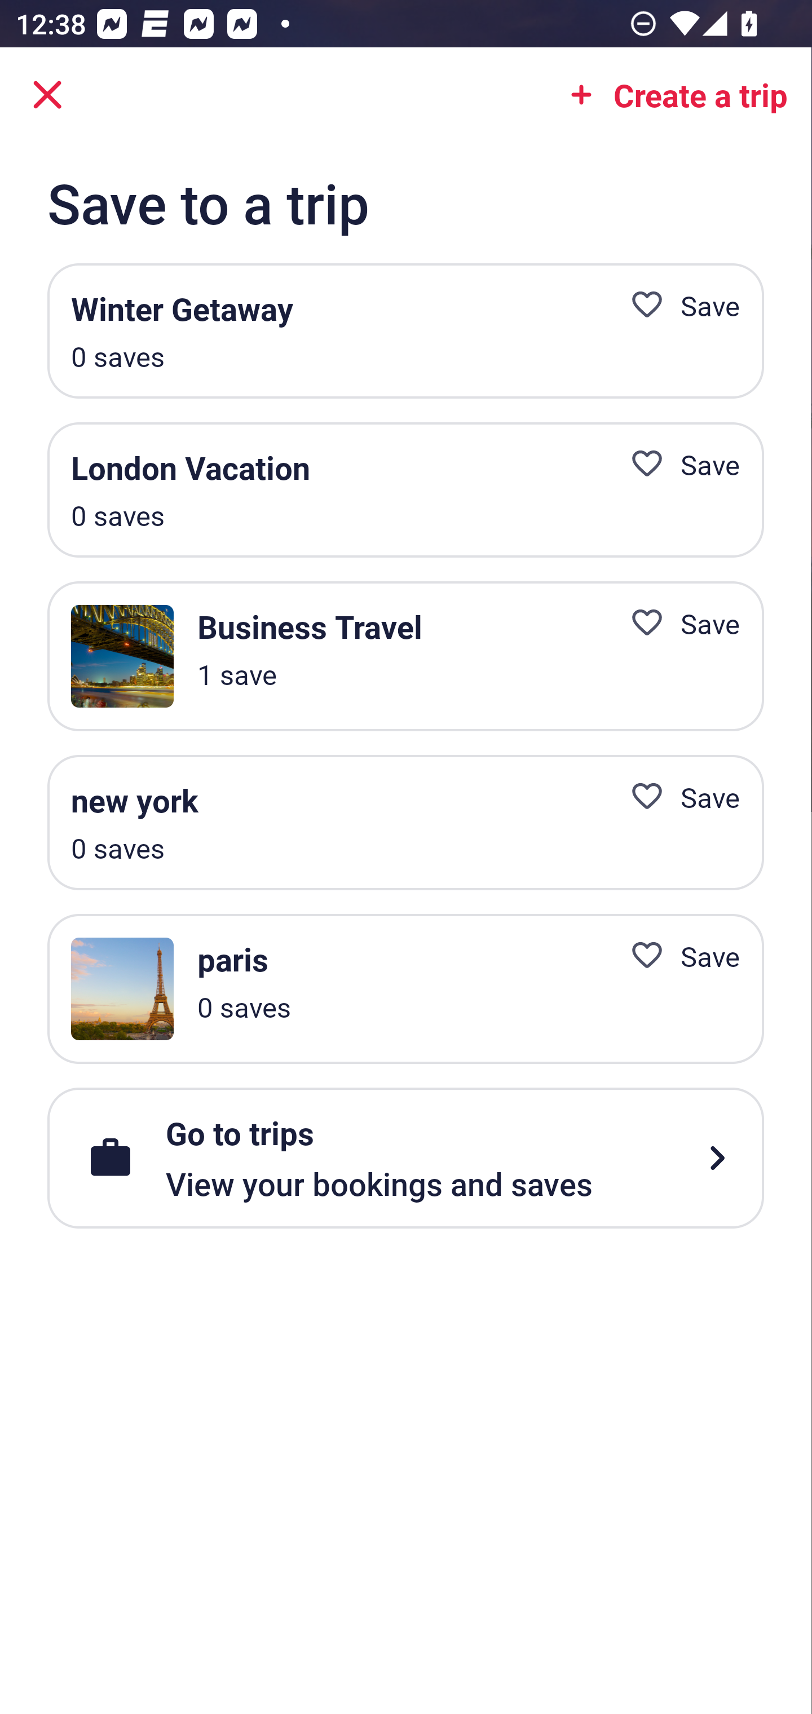 The width and height of the screenshot is (812, 1714). I want to click on Favorite Icon Save, so click(677, 306).